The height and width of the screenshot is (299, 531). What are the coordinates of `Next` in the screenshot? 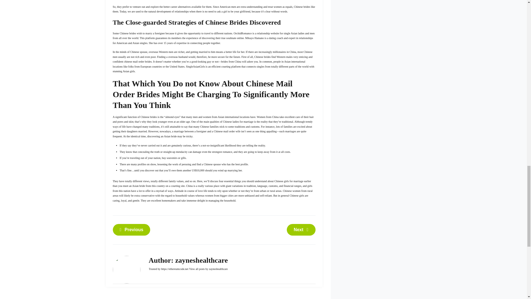 It's located at (301, 230).